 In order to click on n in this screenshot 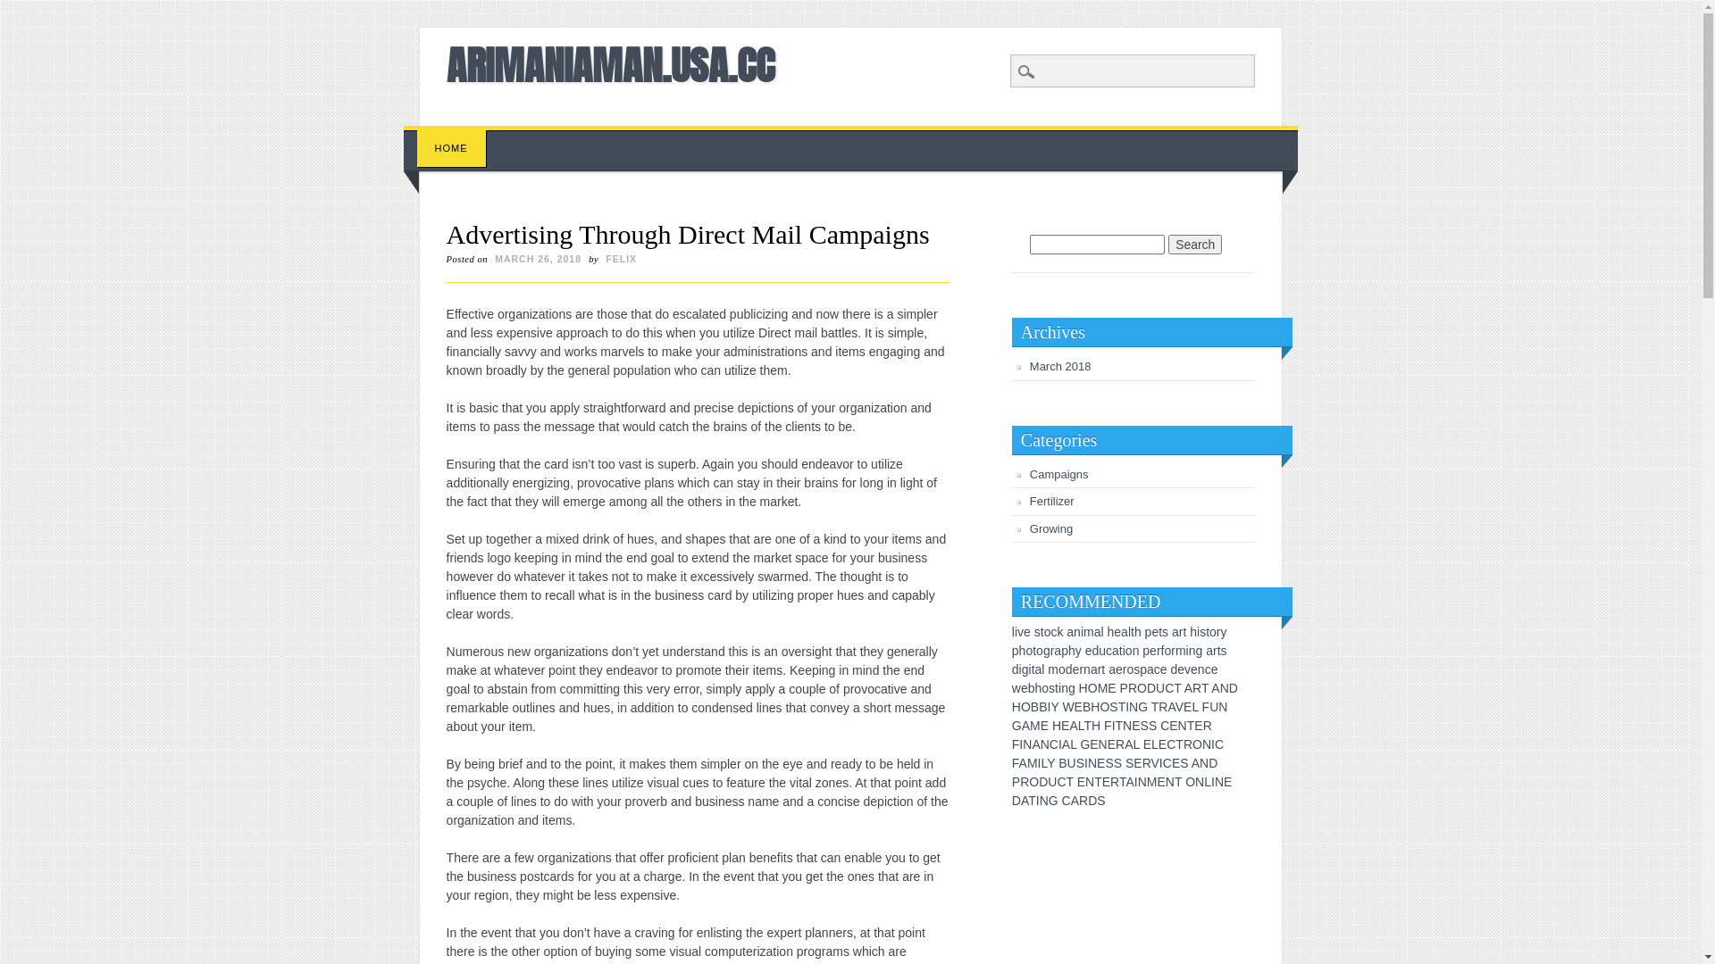, I will do `click(1065, 688)`.